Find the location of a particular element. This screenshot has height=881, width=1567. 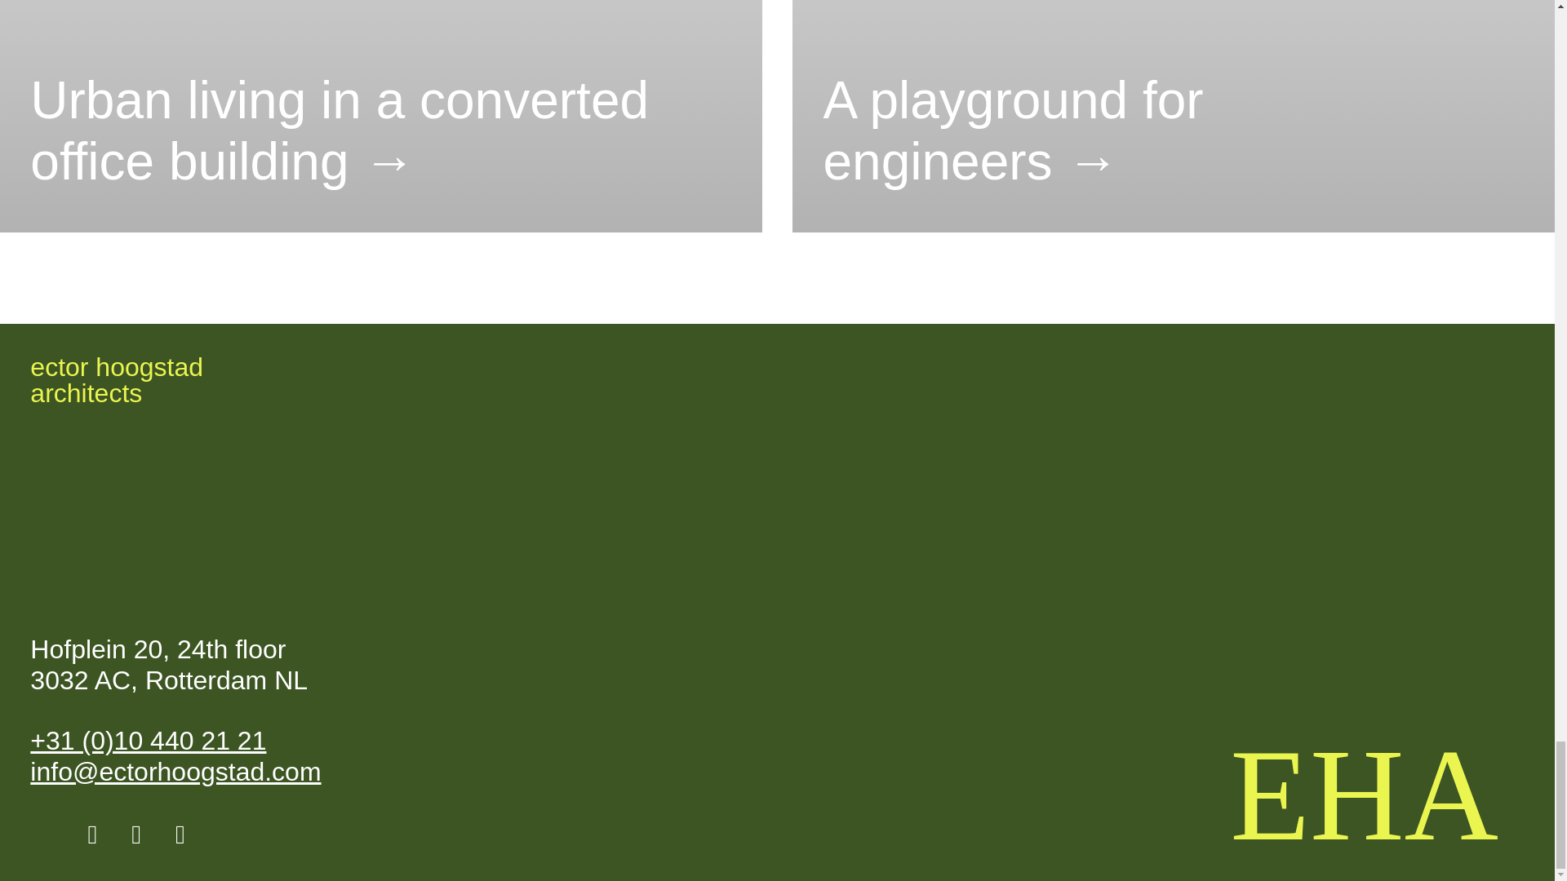

Urban living in a converted office building is located at coordinates (1173, 131).